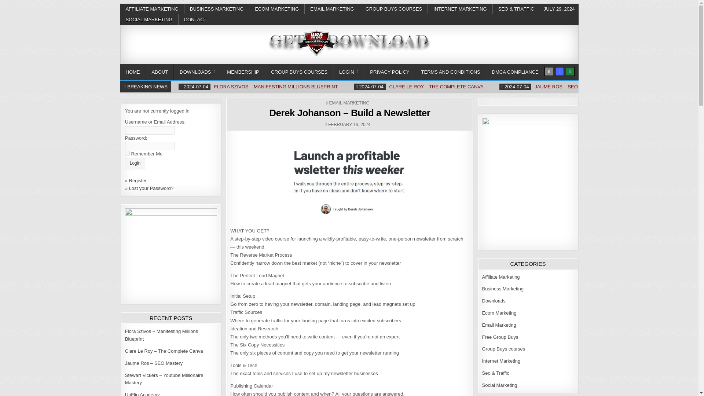 The height and width of the screenshot is (396, 704). What do you see at coordinates (515, 72) in the screenshot?
I see `DMCA COMPLIANCE` at bounding box center [515, 72].